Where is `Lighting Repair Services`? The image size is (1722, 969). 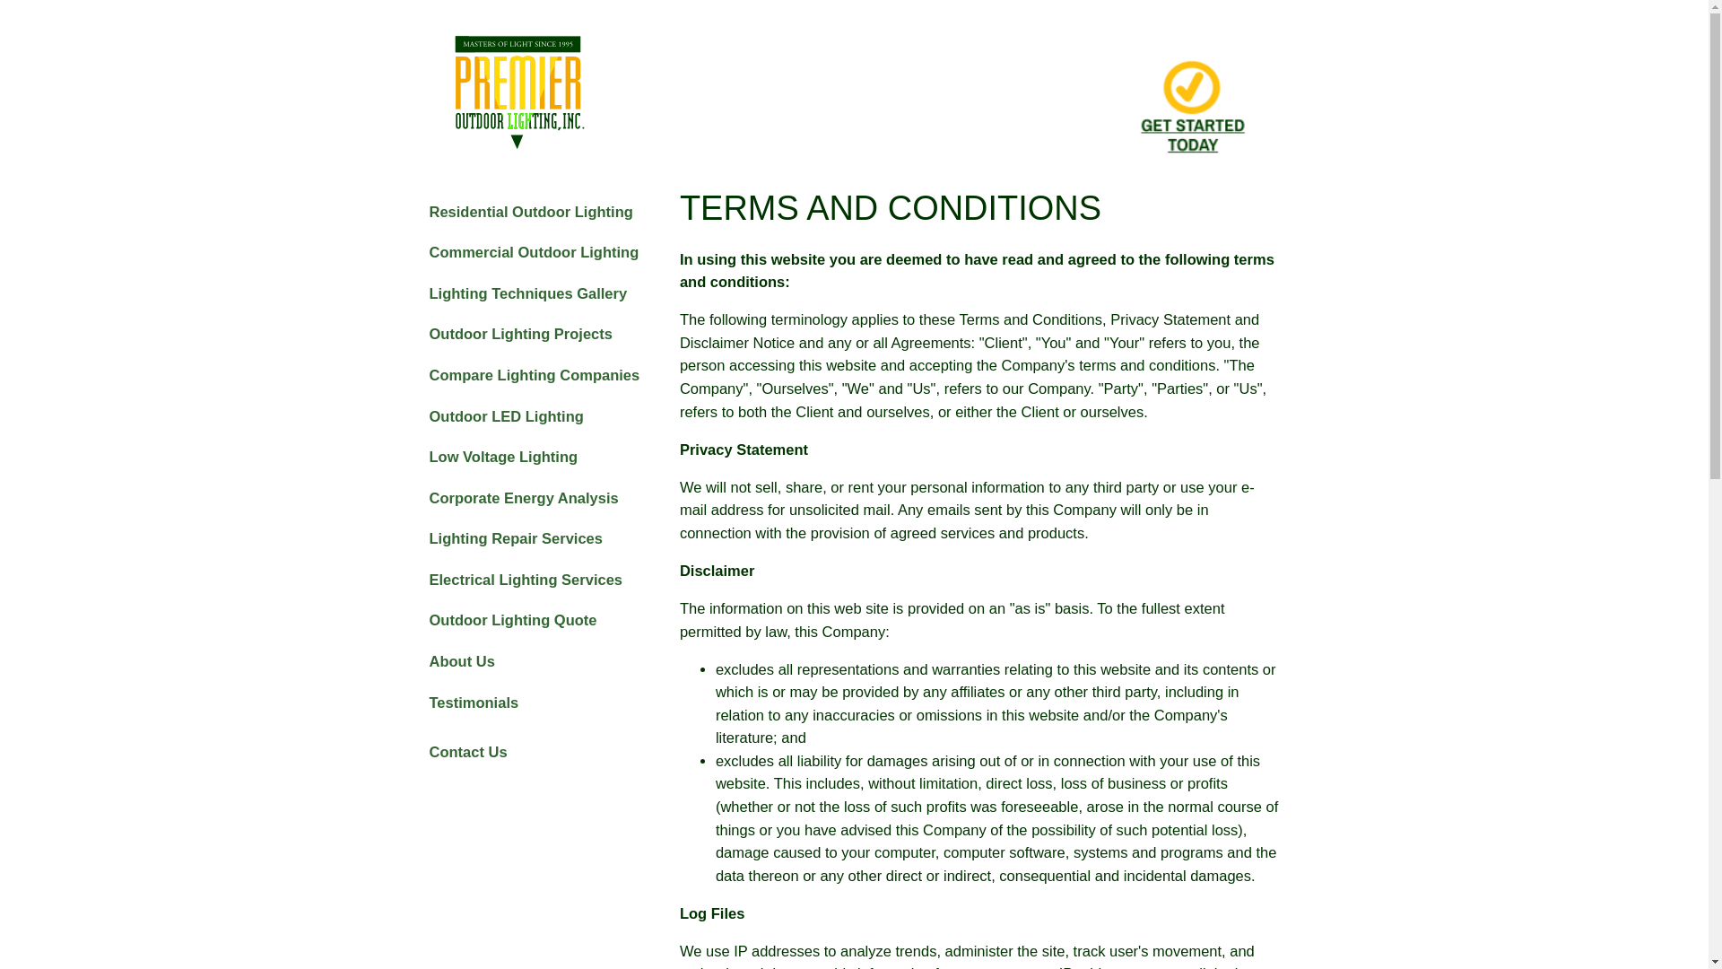 Lighting Repair Services is located at coordinates (515, 538).